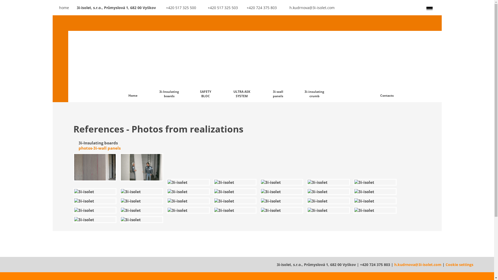 This screenshot has width=498, height=280. I want to click on 3i-isolet, so click(95, 201).